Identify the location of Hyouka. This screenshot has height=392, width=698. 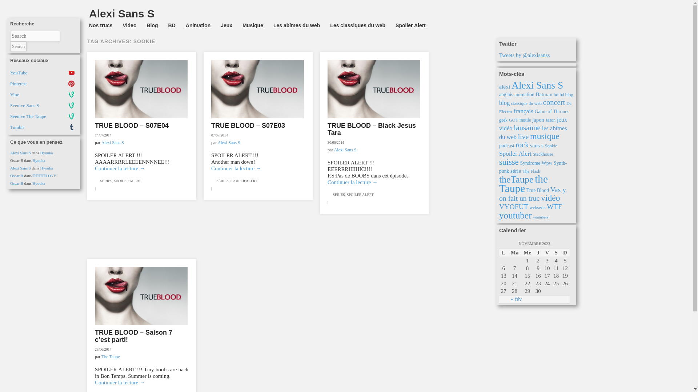
(39, 183).